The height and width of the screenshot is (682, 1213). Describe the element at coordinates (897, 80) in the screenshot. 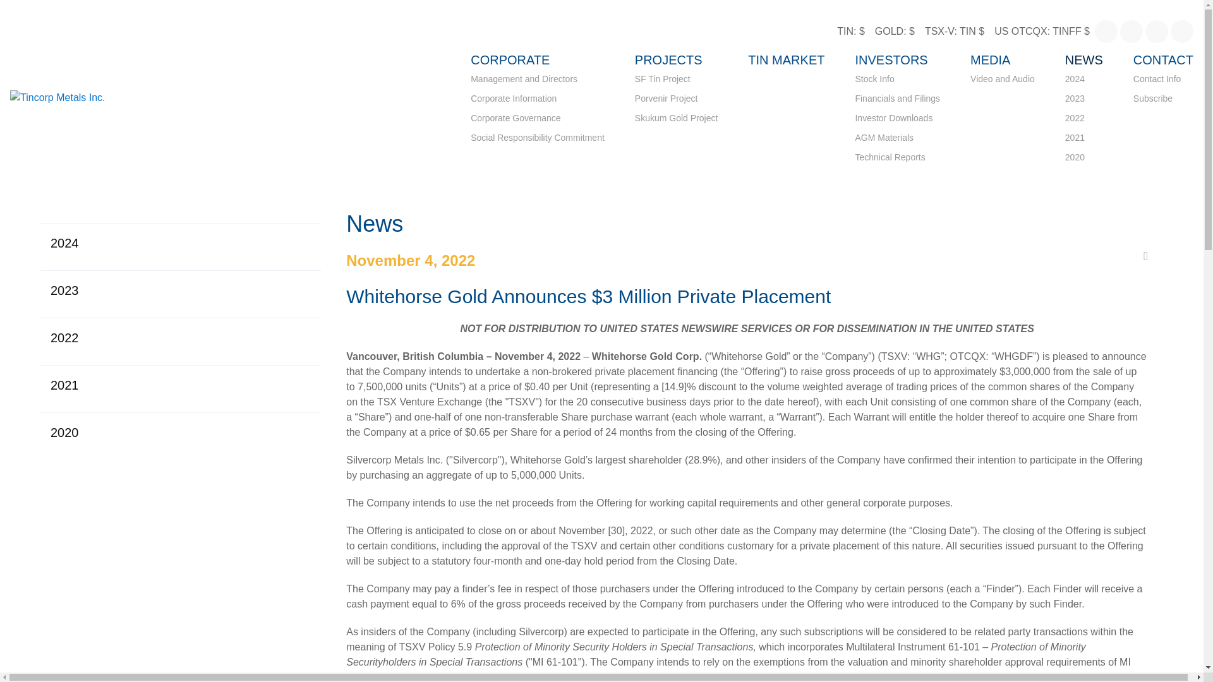

I see `Stock Info` at that location.